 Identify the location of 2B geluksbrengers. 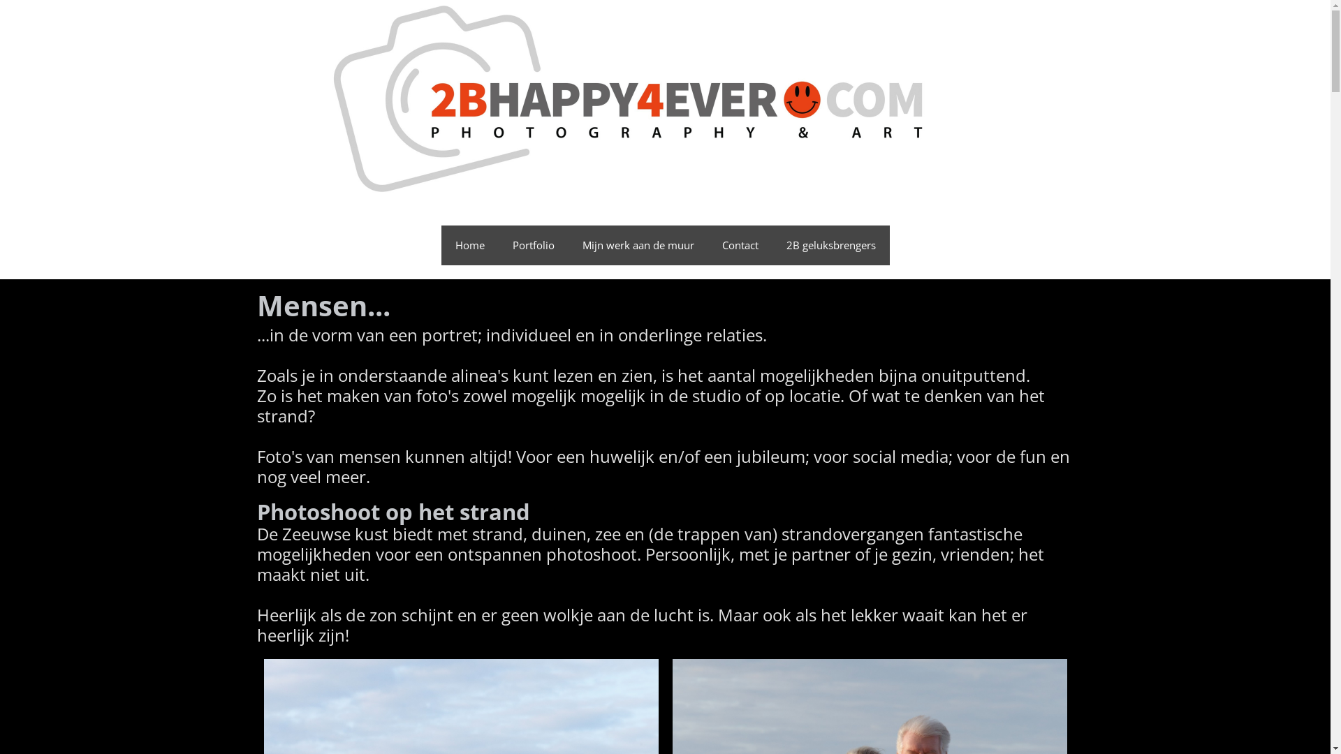
(831, 246).